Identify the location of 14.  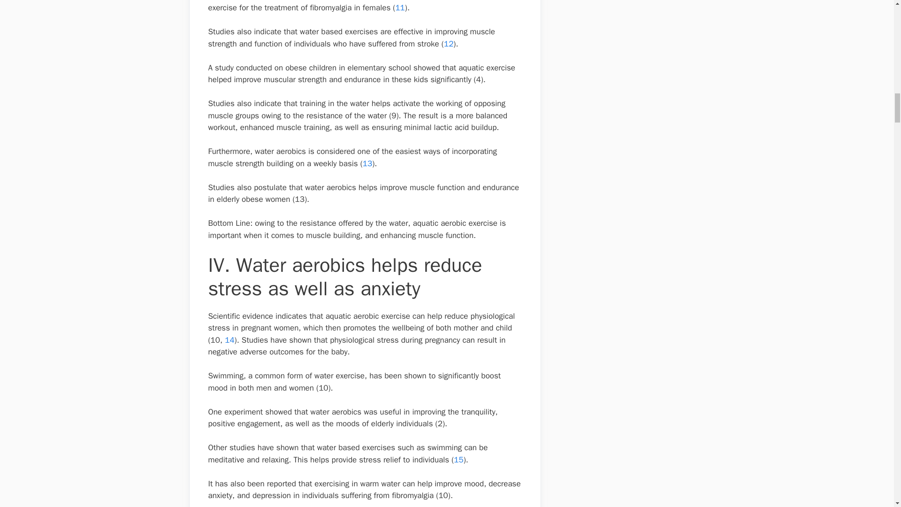
(229, 340).